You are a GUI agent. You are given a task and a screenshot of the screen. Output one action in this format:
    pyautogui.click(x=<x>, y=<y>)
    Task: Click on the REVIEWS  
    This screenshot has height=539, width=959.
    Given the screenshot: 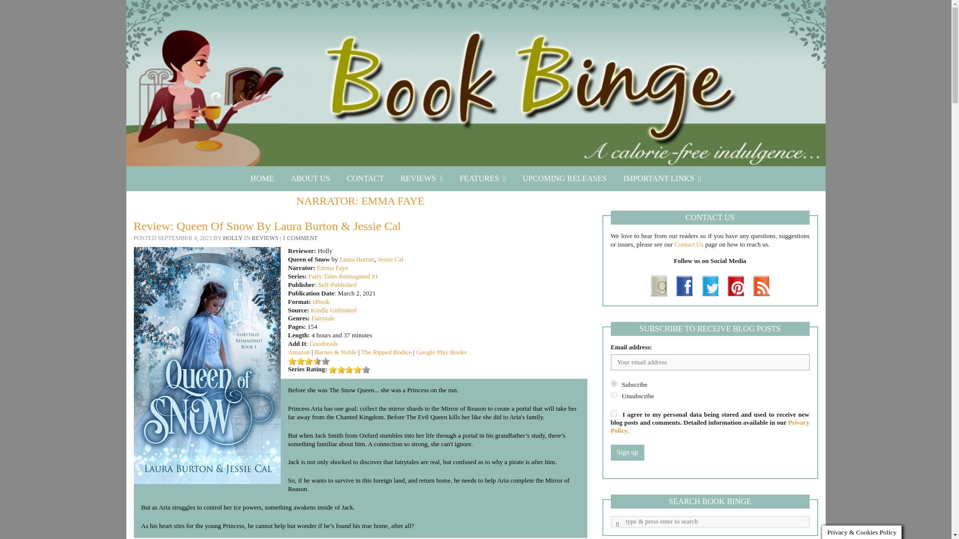 What is the action you would take?
    pyautogui.click(x=422, y=179)
    